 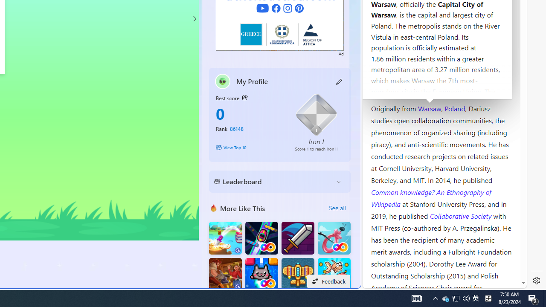 I want to click on Bumper Car FRVR, so click(x=261, y=238).